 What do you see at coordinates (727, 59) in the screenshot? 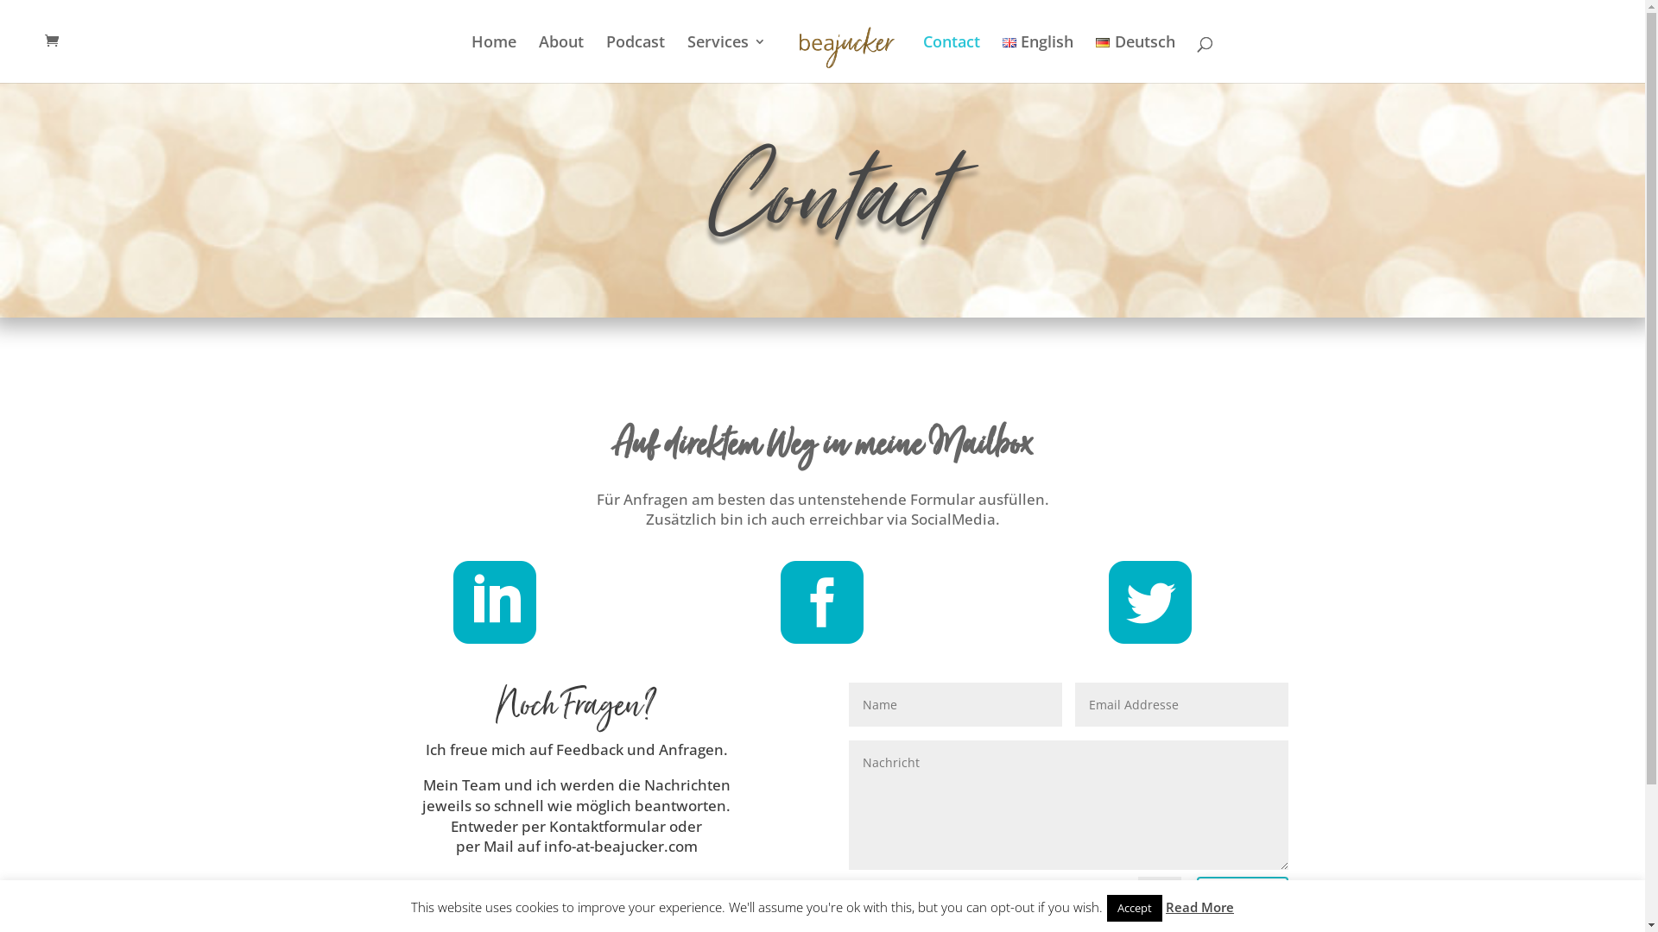
I see `Services` at bounding box center [727, 59].